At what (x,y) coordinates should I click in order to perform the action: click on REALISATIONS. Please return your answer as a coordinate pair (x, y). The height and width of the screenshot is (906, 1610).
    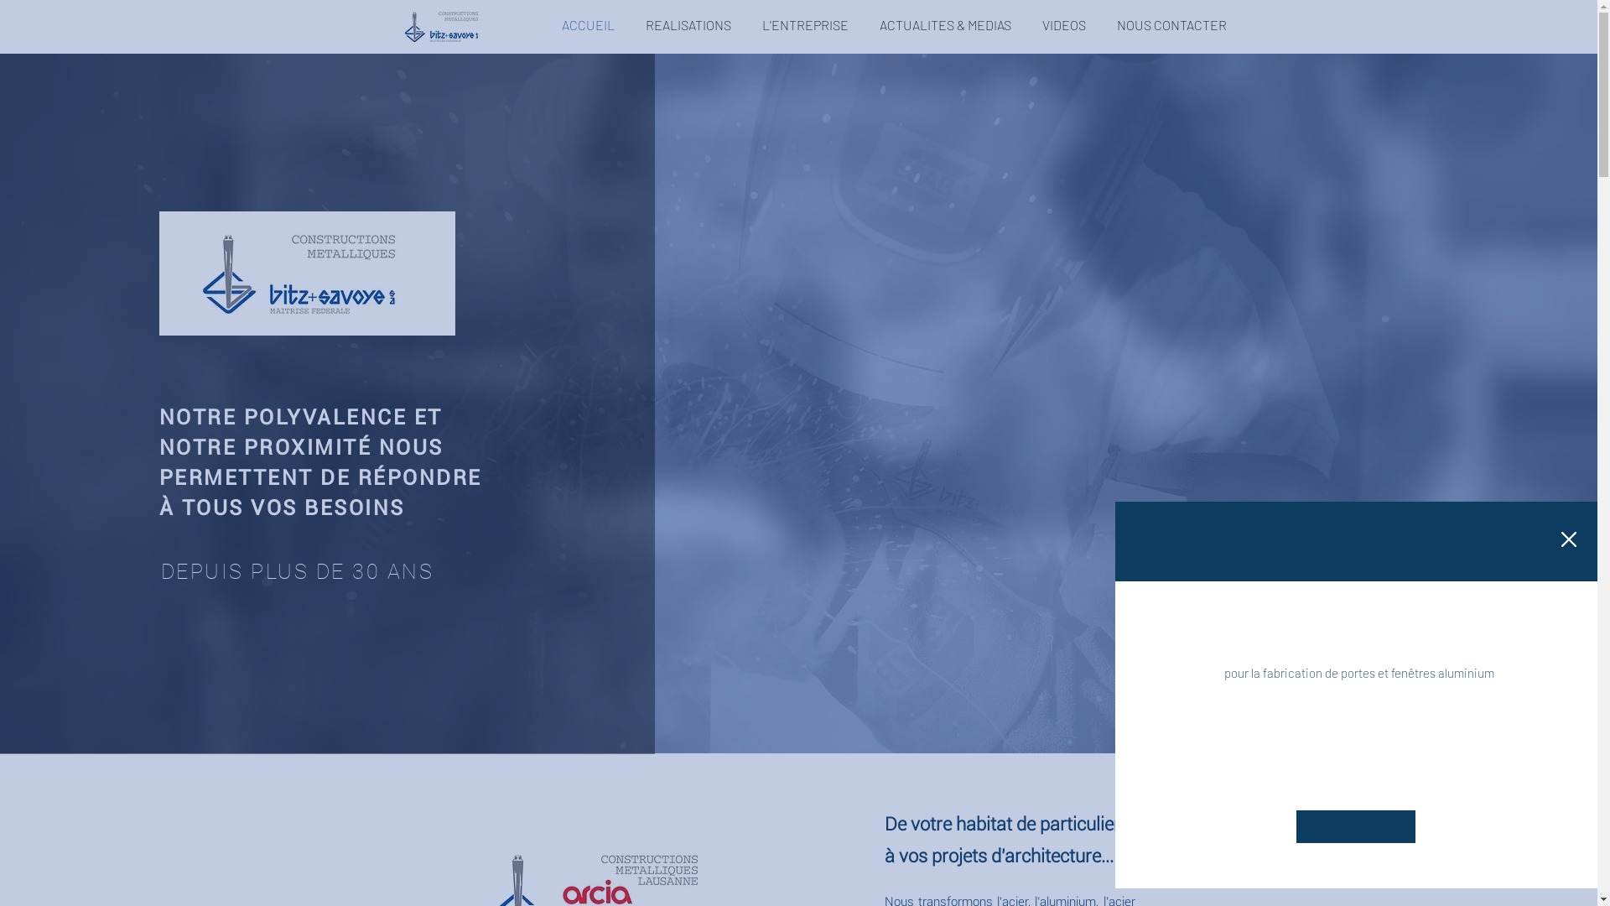
    Looking at the image, I should click on (689, 25).